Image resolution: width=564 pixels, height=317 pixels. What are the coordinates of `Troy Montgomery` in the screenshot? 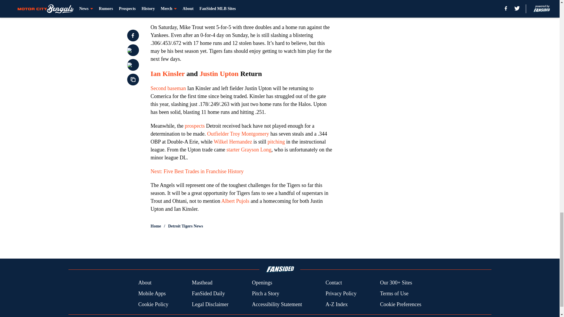 It's located at (249, 134).